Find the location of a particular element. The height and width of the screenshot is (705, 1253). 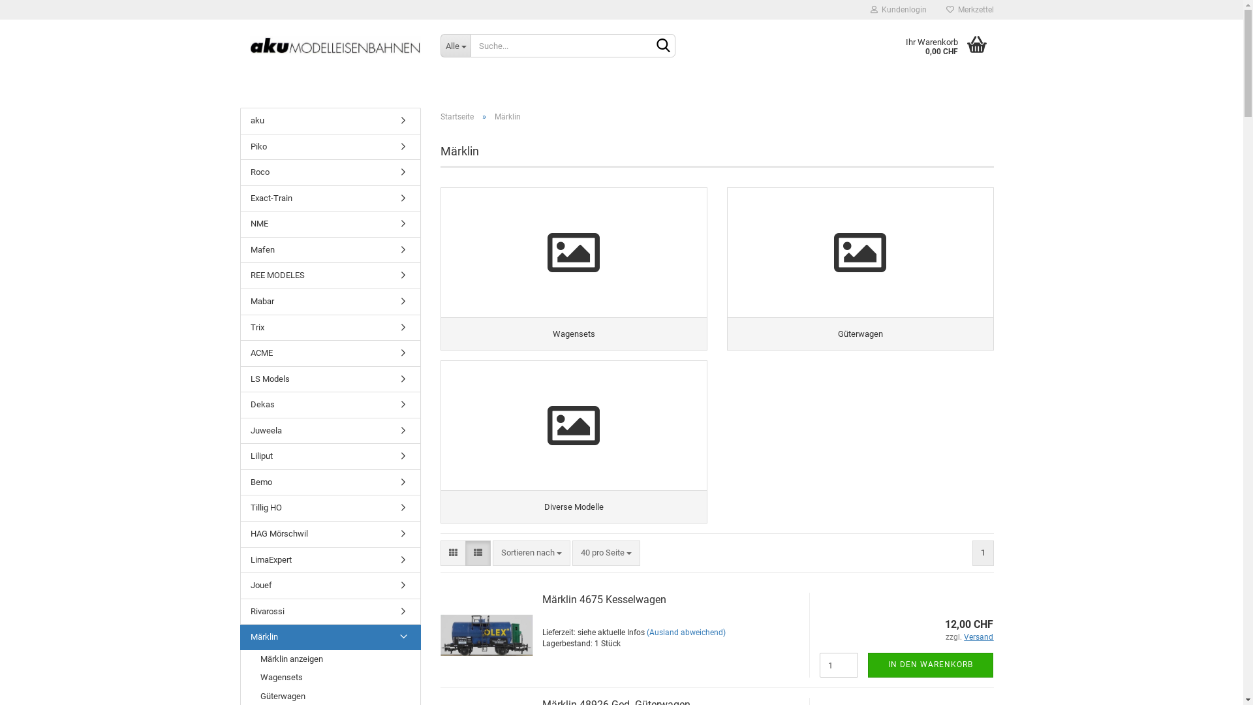

LS Models is located at coordinates (330, 380).